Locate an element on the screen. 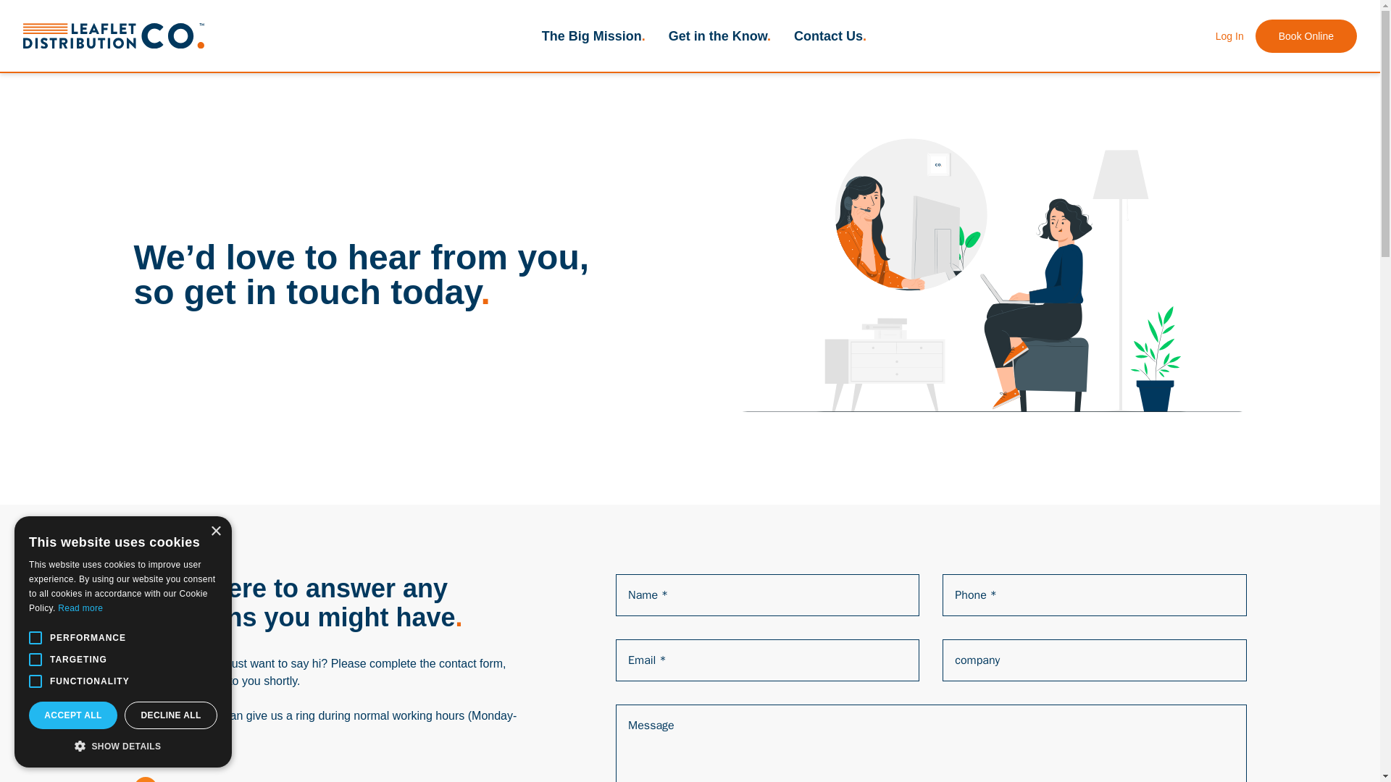  Book Online is located at coordinates (1306, 36).